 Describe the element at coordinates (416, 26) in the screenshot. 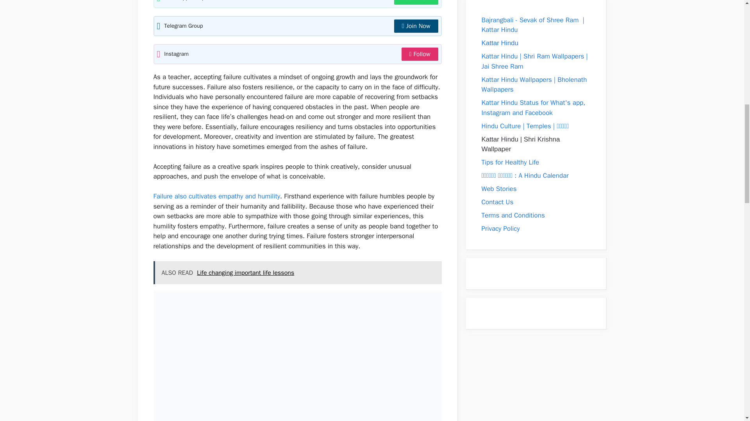

I see `Join Now` at that location.